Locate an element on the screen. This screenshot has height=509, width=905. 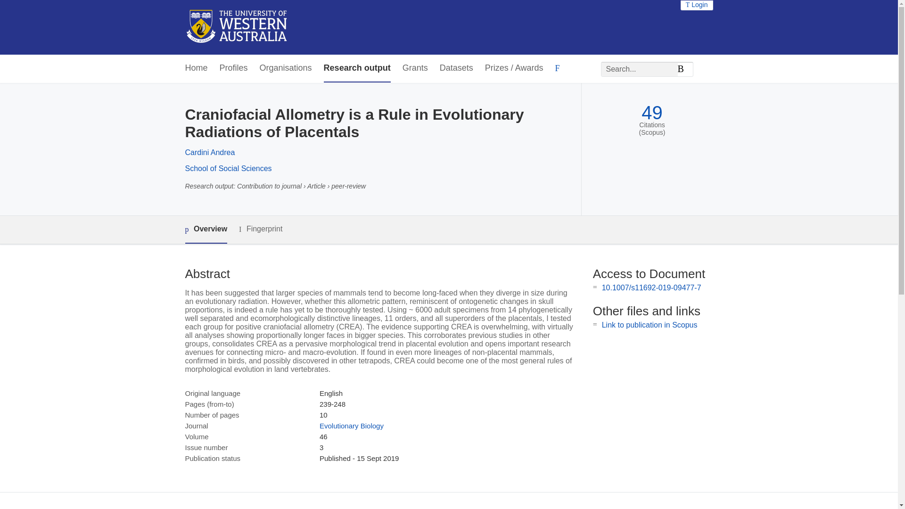
the UWA Profiles and Research Repository Home is located at coordinates (237, 27).